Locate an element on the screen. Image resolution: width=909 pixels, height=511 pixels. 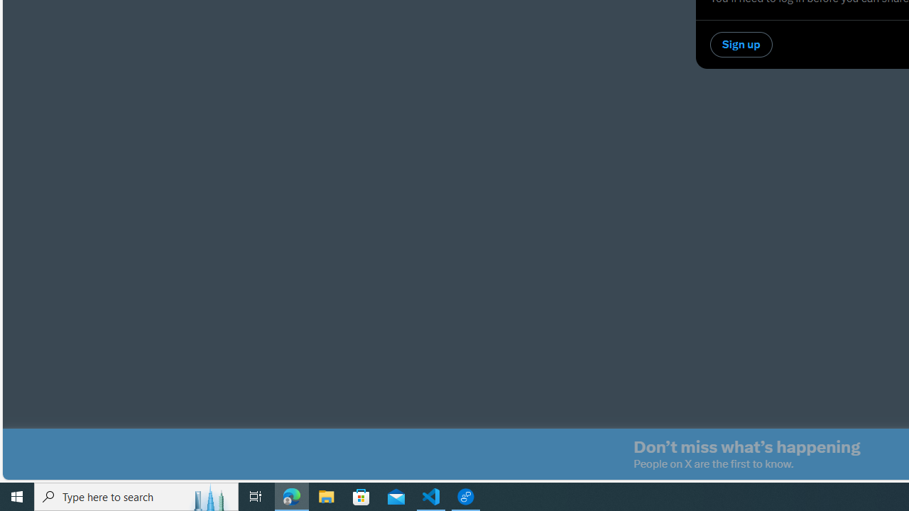
Visual Studio Code - 1 running window is located at coordinates (431, 497).